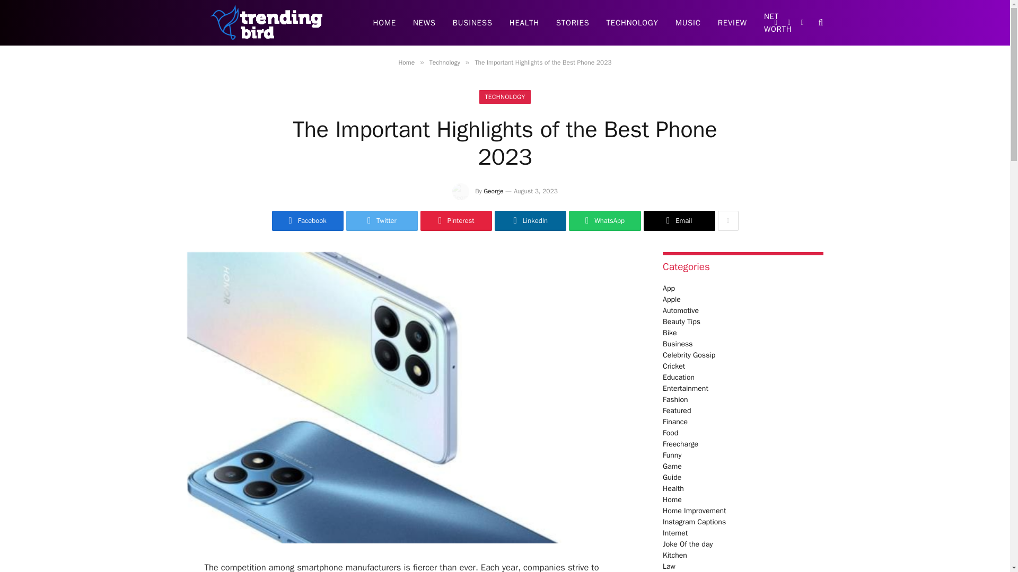  What do you see at coordinates (573, 23) in the screenshot?
I see `STORIES` at bounding box center [573, 23].